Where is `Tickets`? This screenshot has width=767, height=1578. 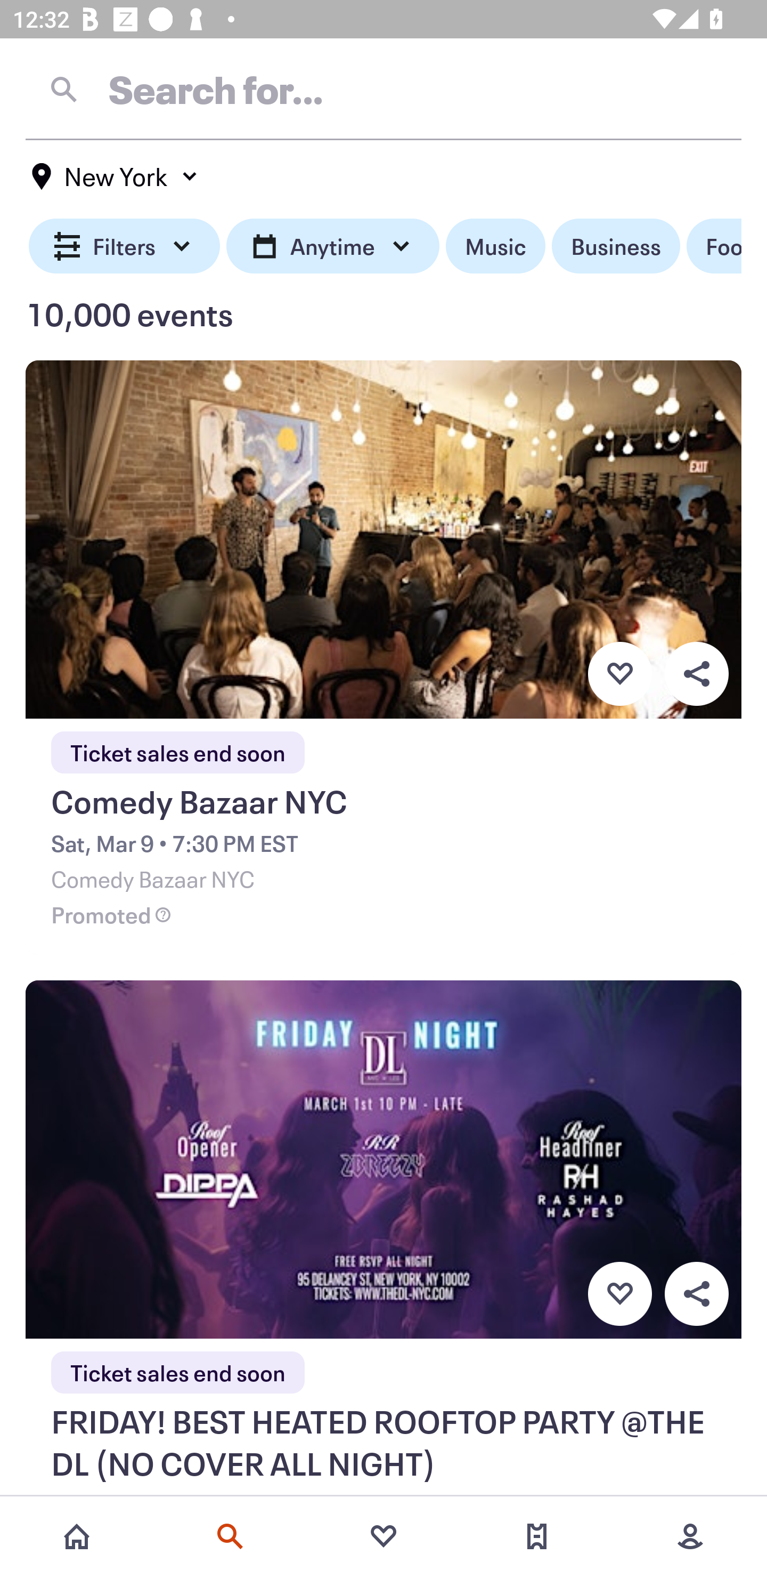 Tickets is located at coordinates (537, 1536).